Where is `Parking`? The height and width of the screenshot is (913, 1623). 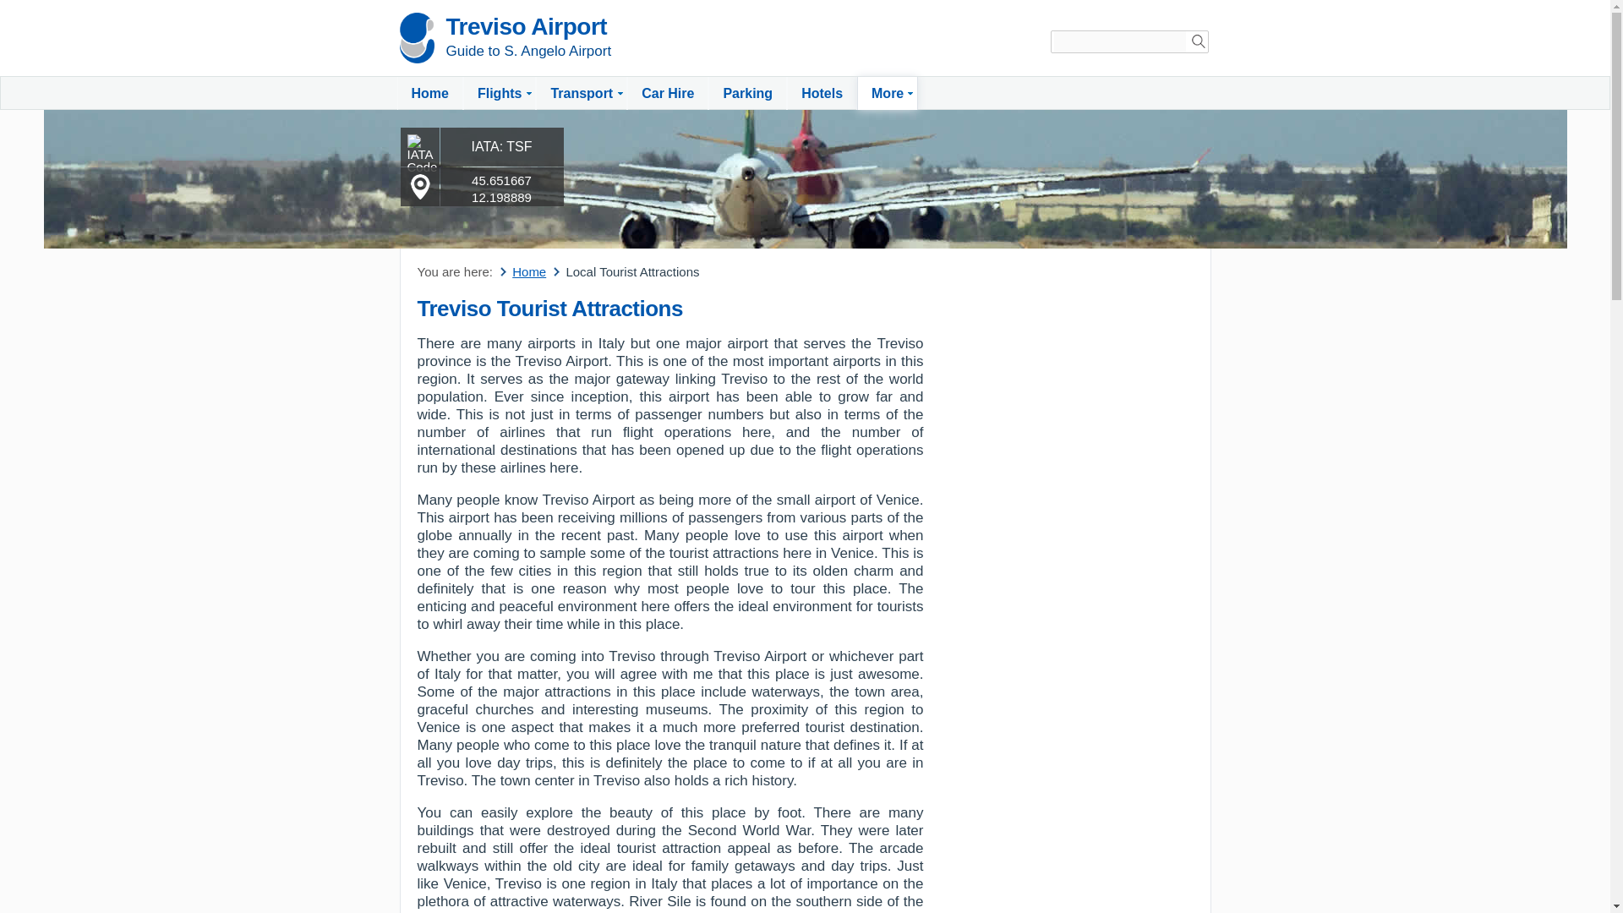 Parking is located at coordinates (747, 93).